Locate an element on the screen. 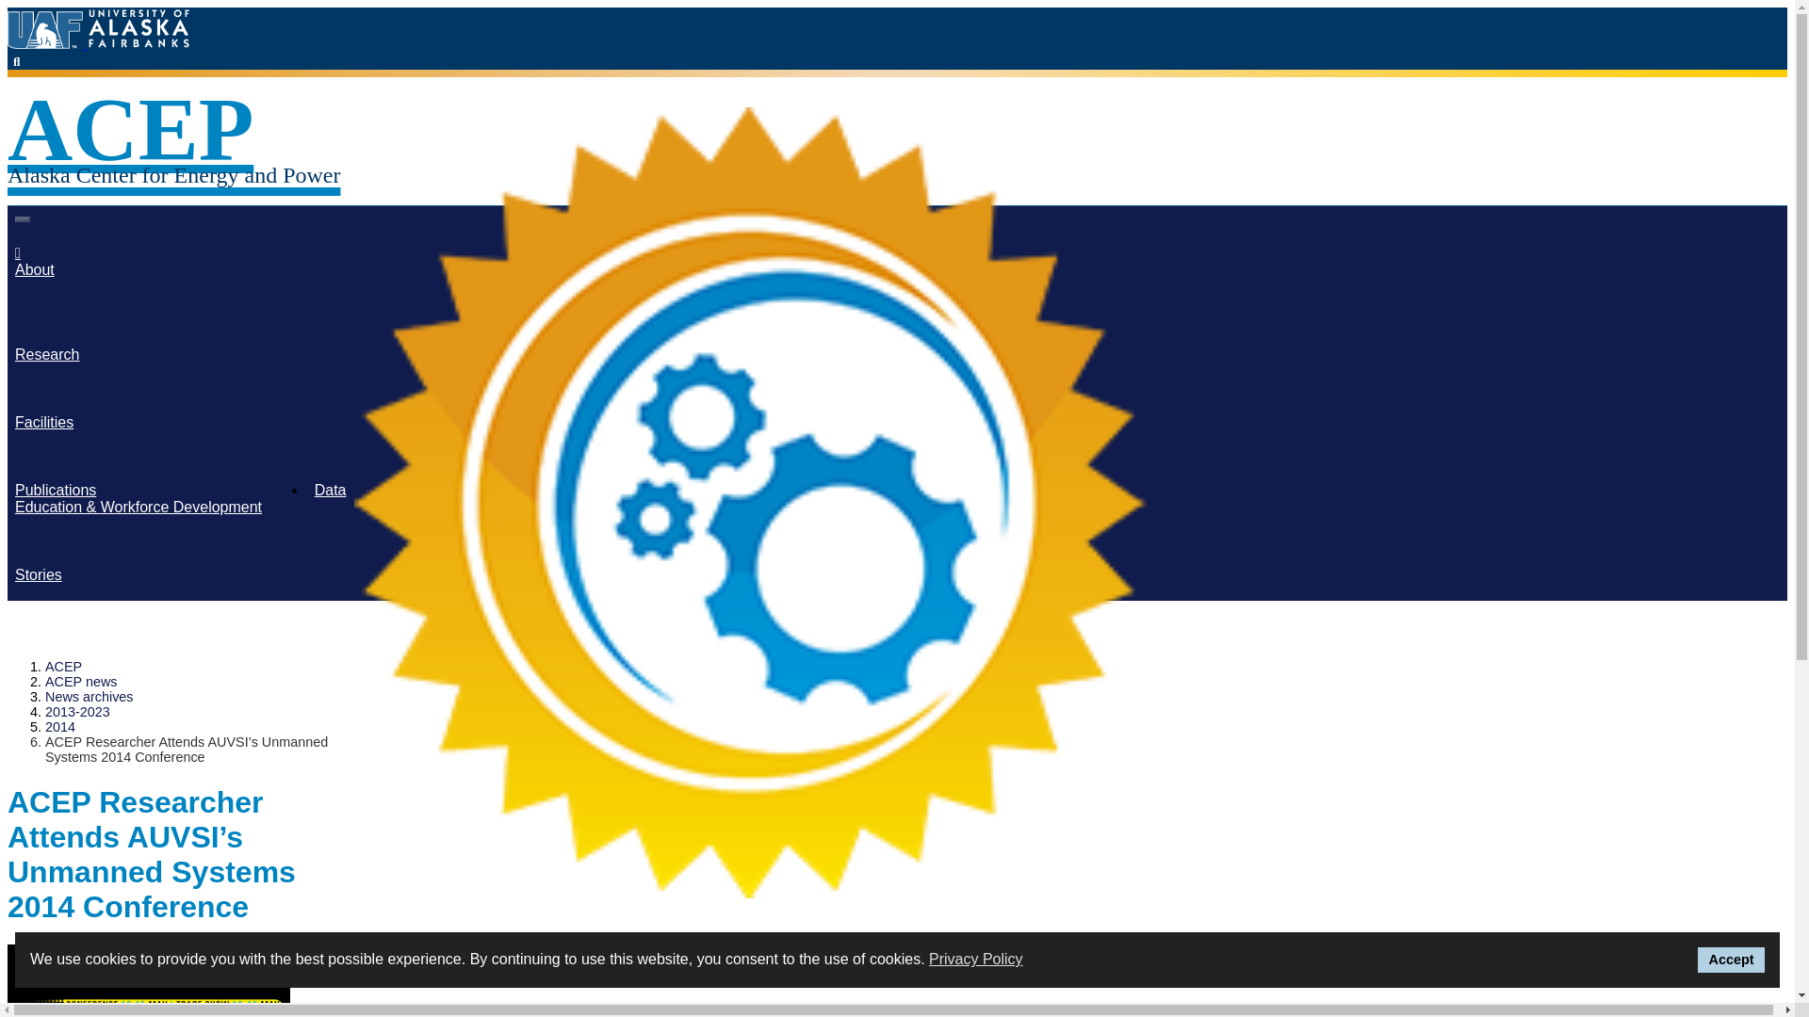 This screenshot has height=1017, width=1809. ACEP is located at coordinates (173, 129).